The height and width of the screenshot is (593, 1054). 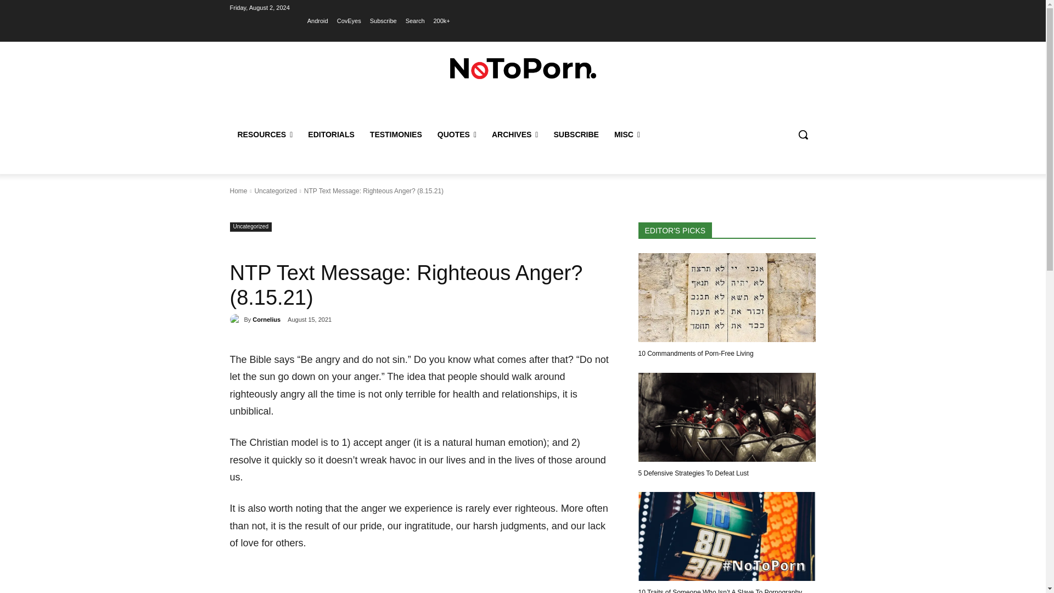 What do you see at coordinates (396, 134) in the screenshot?
I see `TESTIMONIES` at bounding box center [396, 134].